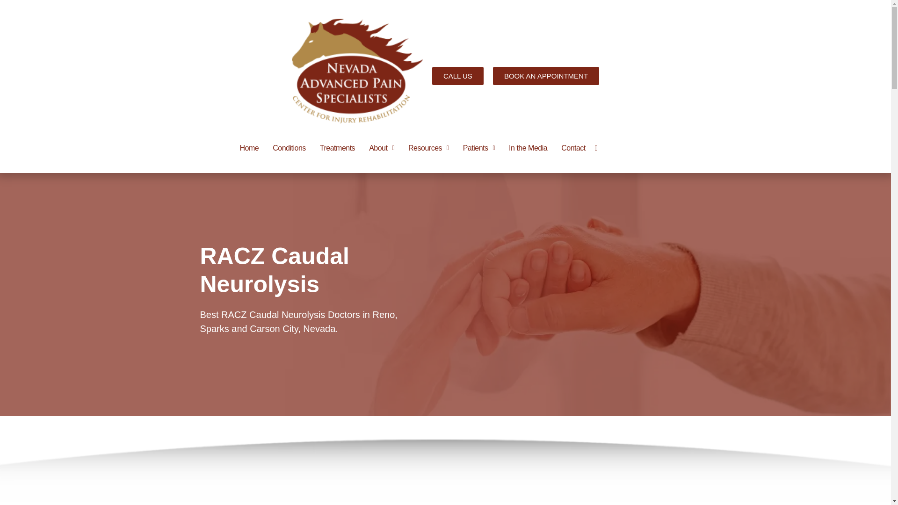 The width and height of the screenshot is (898, 505). Describe the element at coordinates (382, 148) in the screenshot. I see `About` at that location.